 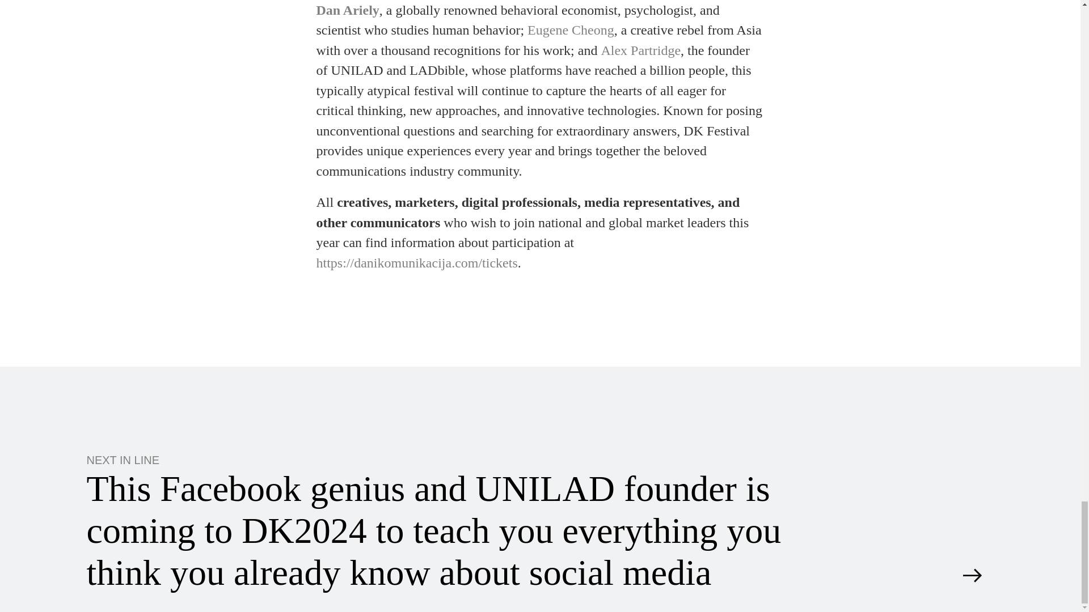 I want to click on Eugene Cheong, so click(x=571, y=31).